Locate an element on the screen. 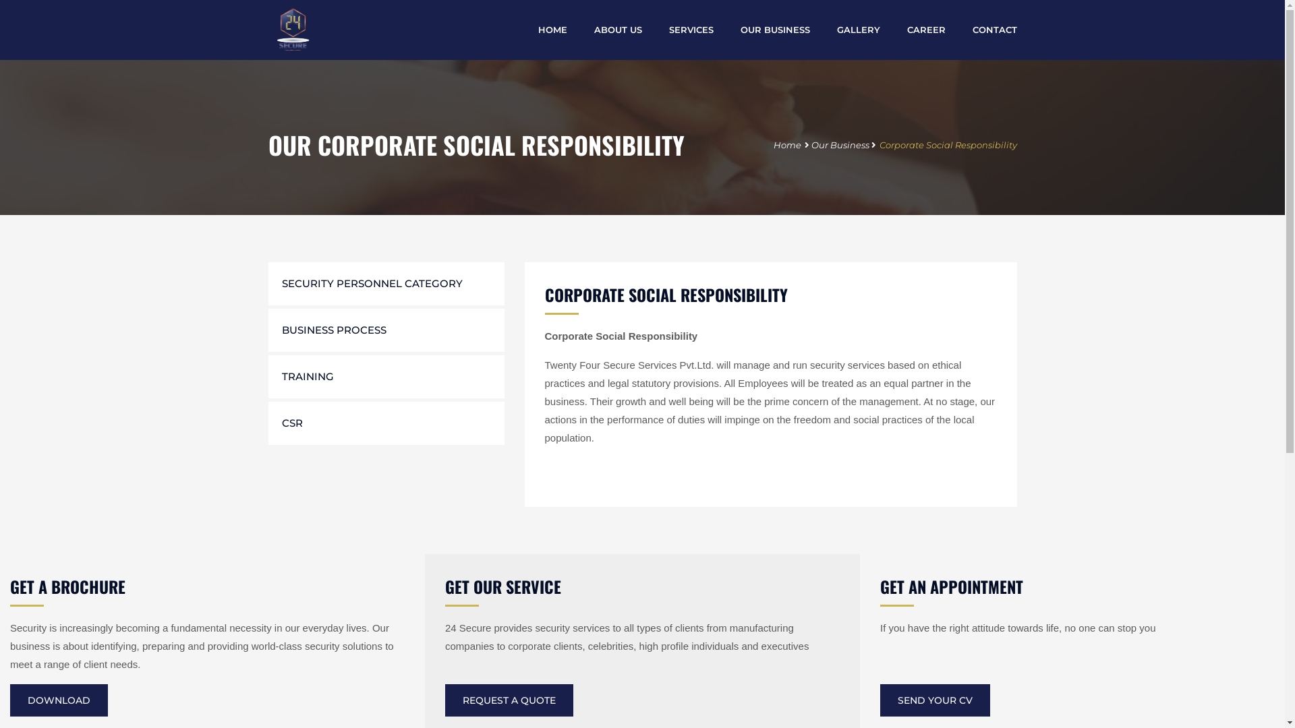  CAREER is located at coordinates (925, 30).